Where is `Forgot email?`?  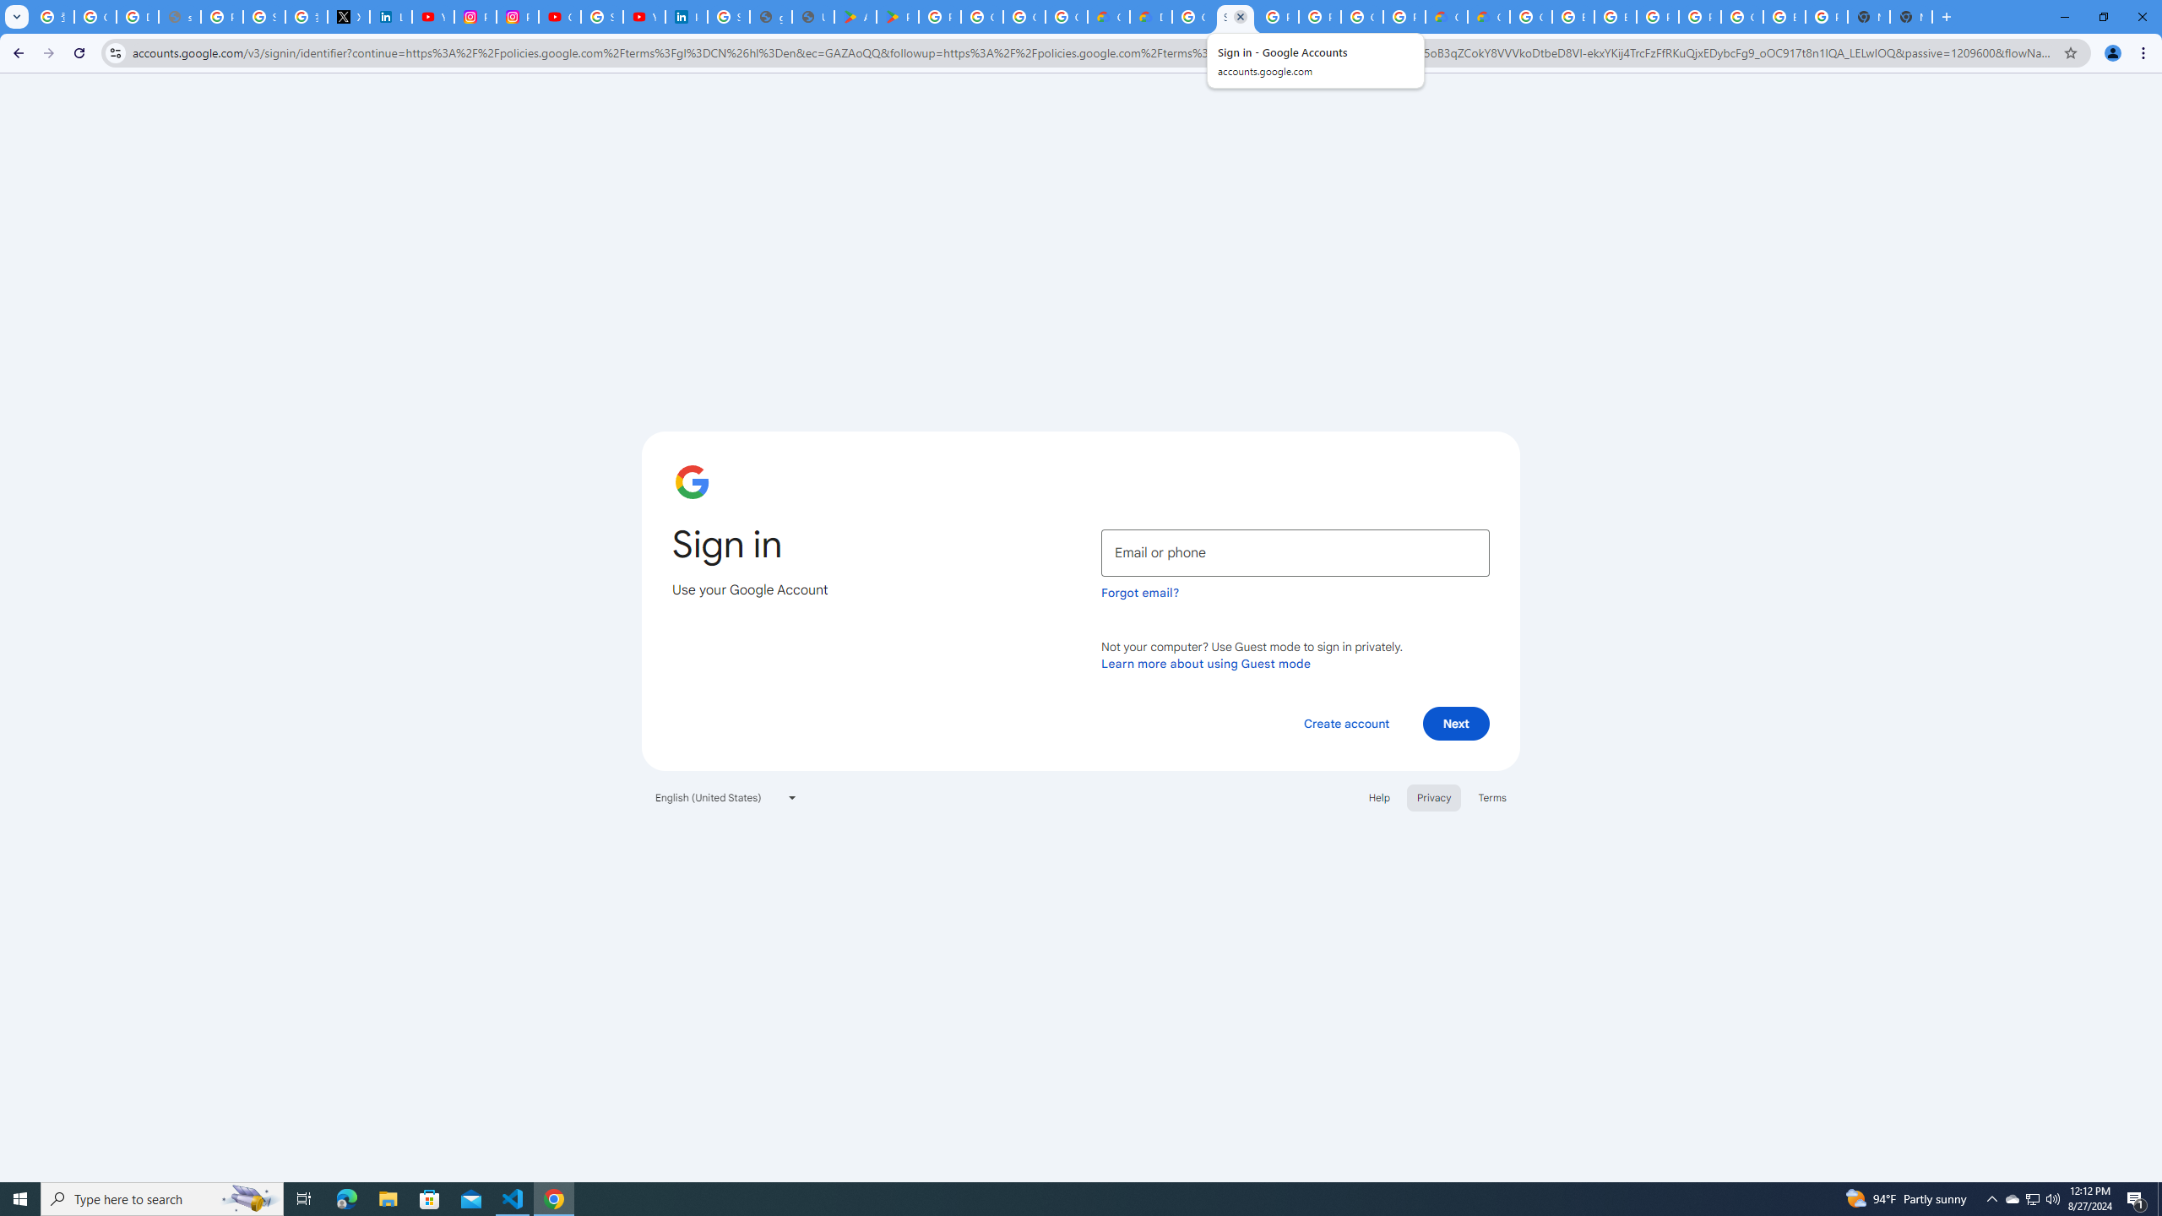
Forgot email? is located at coordinates (1140, 593).